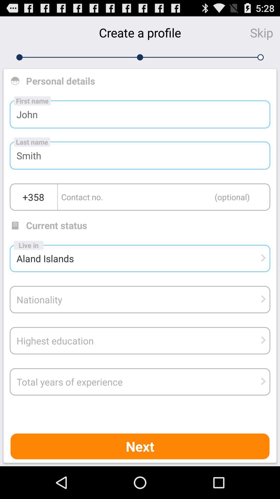  Describe the element at coordinates (164, 197) in the screenshot. I see `this box contact option` at that location.